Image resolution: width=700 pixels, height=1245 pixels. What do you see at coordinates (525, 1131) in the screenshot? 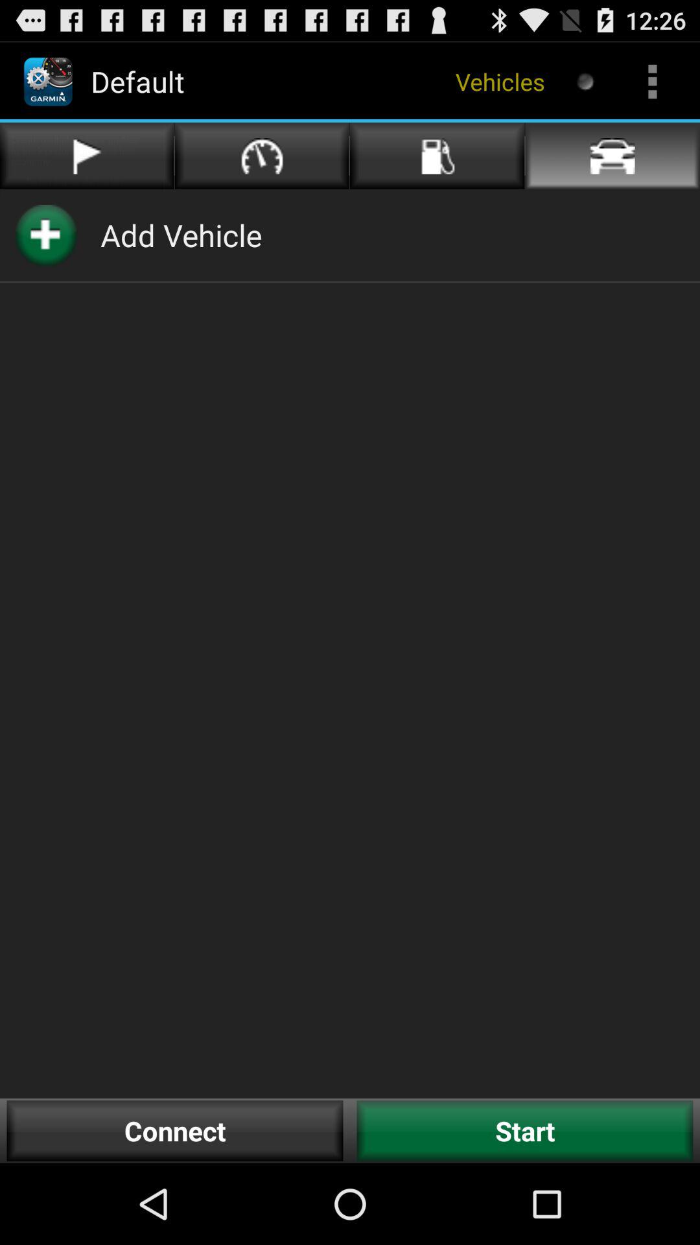
I see `turn off the start at the bottom right corner` at bounding box center [525, 1131].